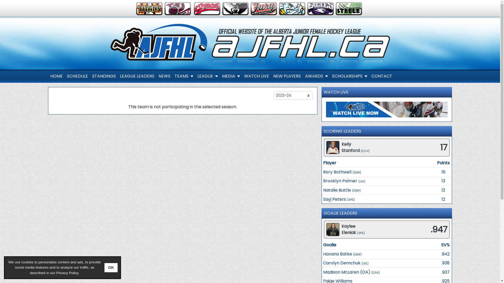 The image size is (504, 283). Describe the element at coordinates (231, 76) in the screenshot. I see `MEDIA` at that location.